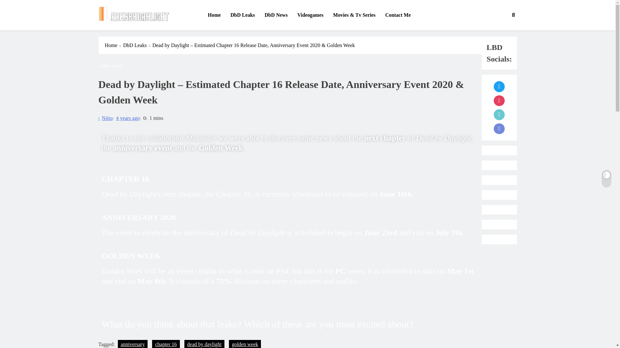 The width and height of the screenshot is (620, 348). Describe the element at coordinates (135, 30) in the screenshot. I see `LeaksByDaylight` at that location.